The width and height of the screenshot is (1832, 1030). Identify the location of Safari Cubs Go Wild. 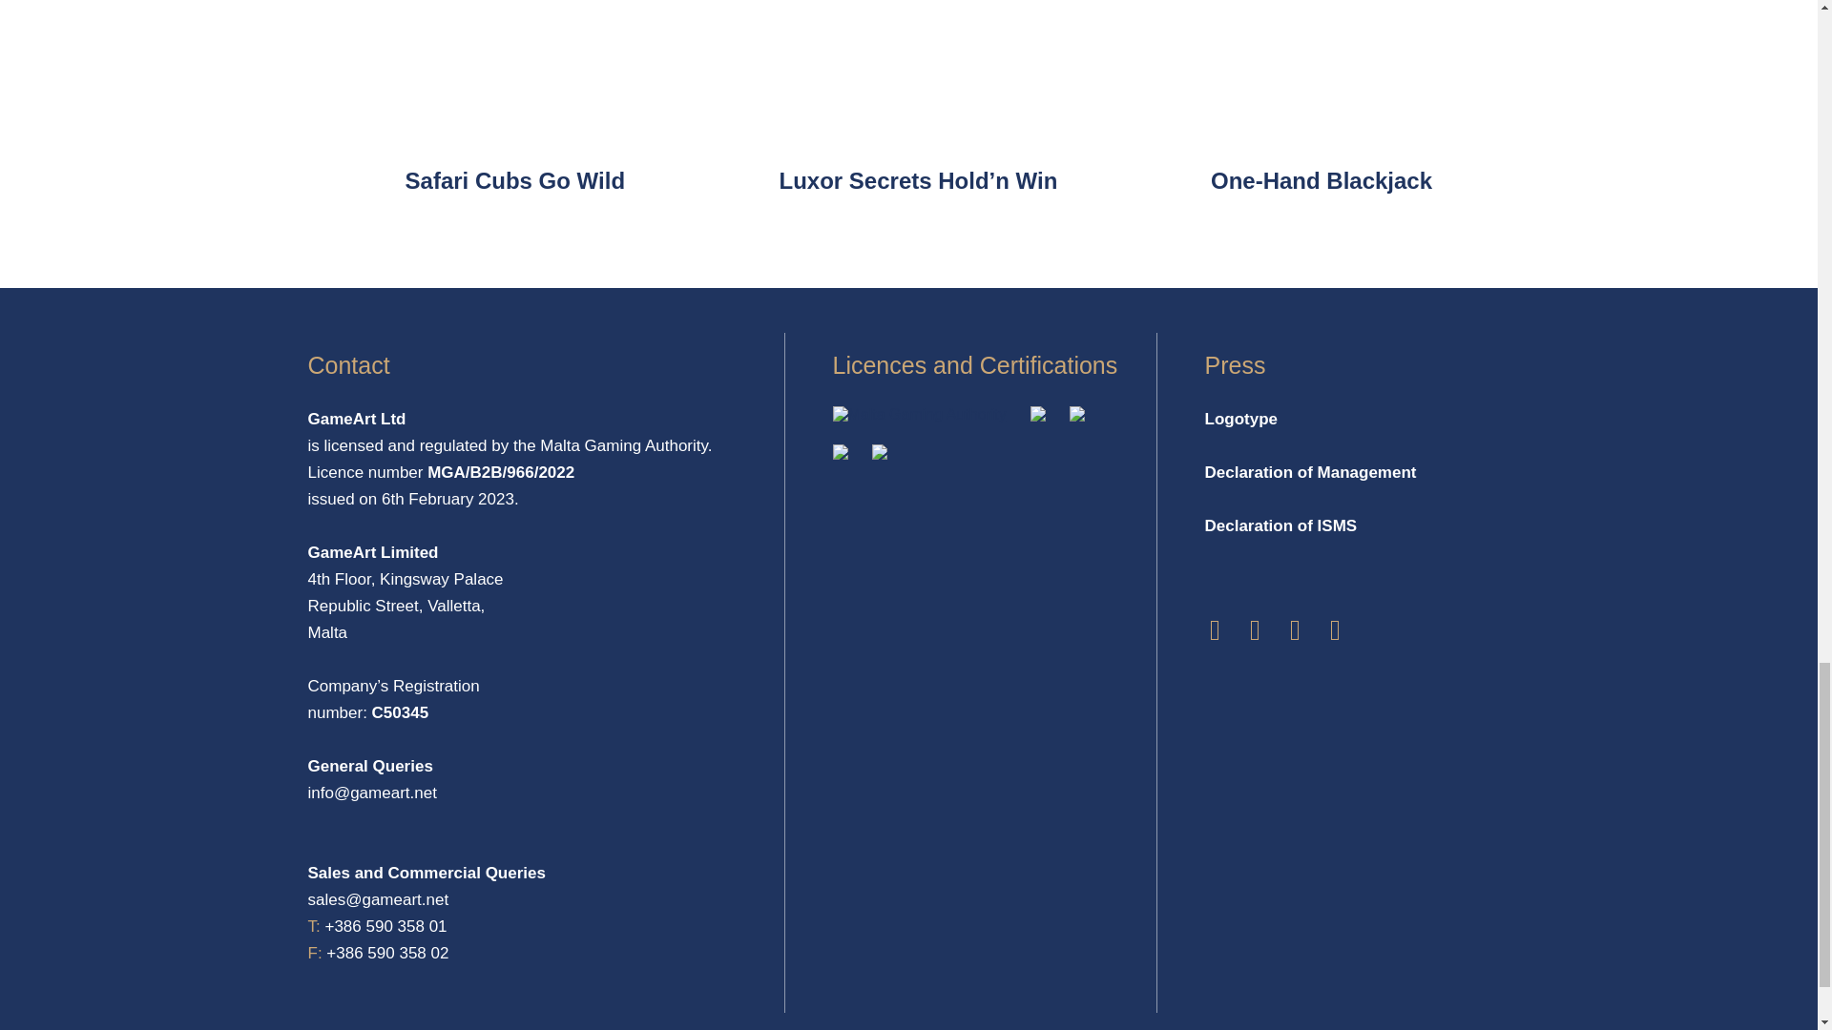
(514, 181).